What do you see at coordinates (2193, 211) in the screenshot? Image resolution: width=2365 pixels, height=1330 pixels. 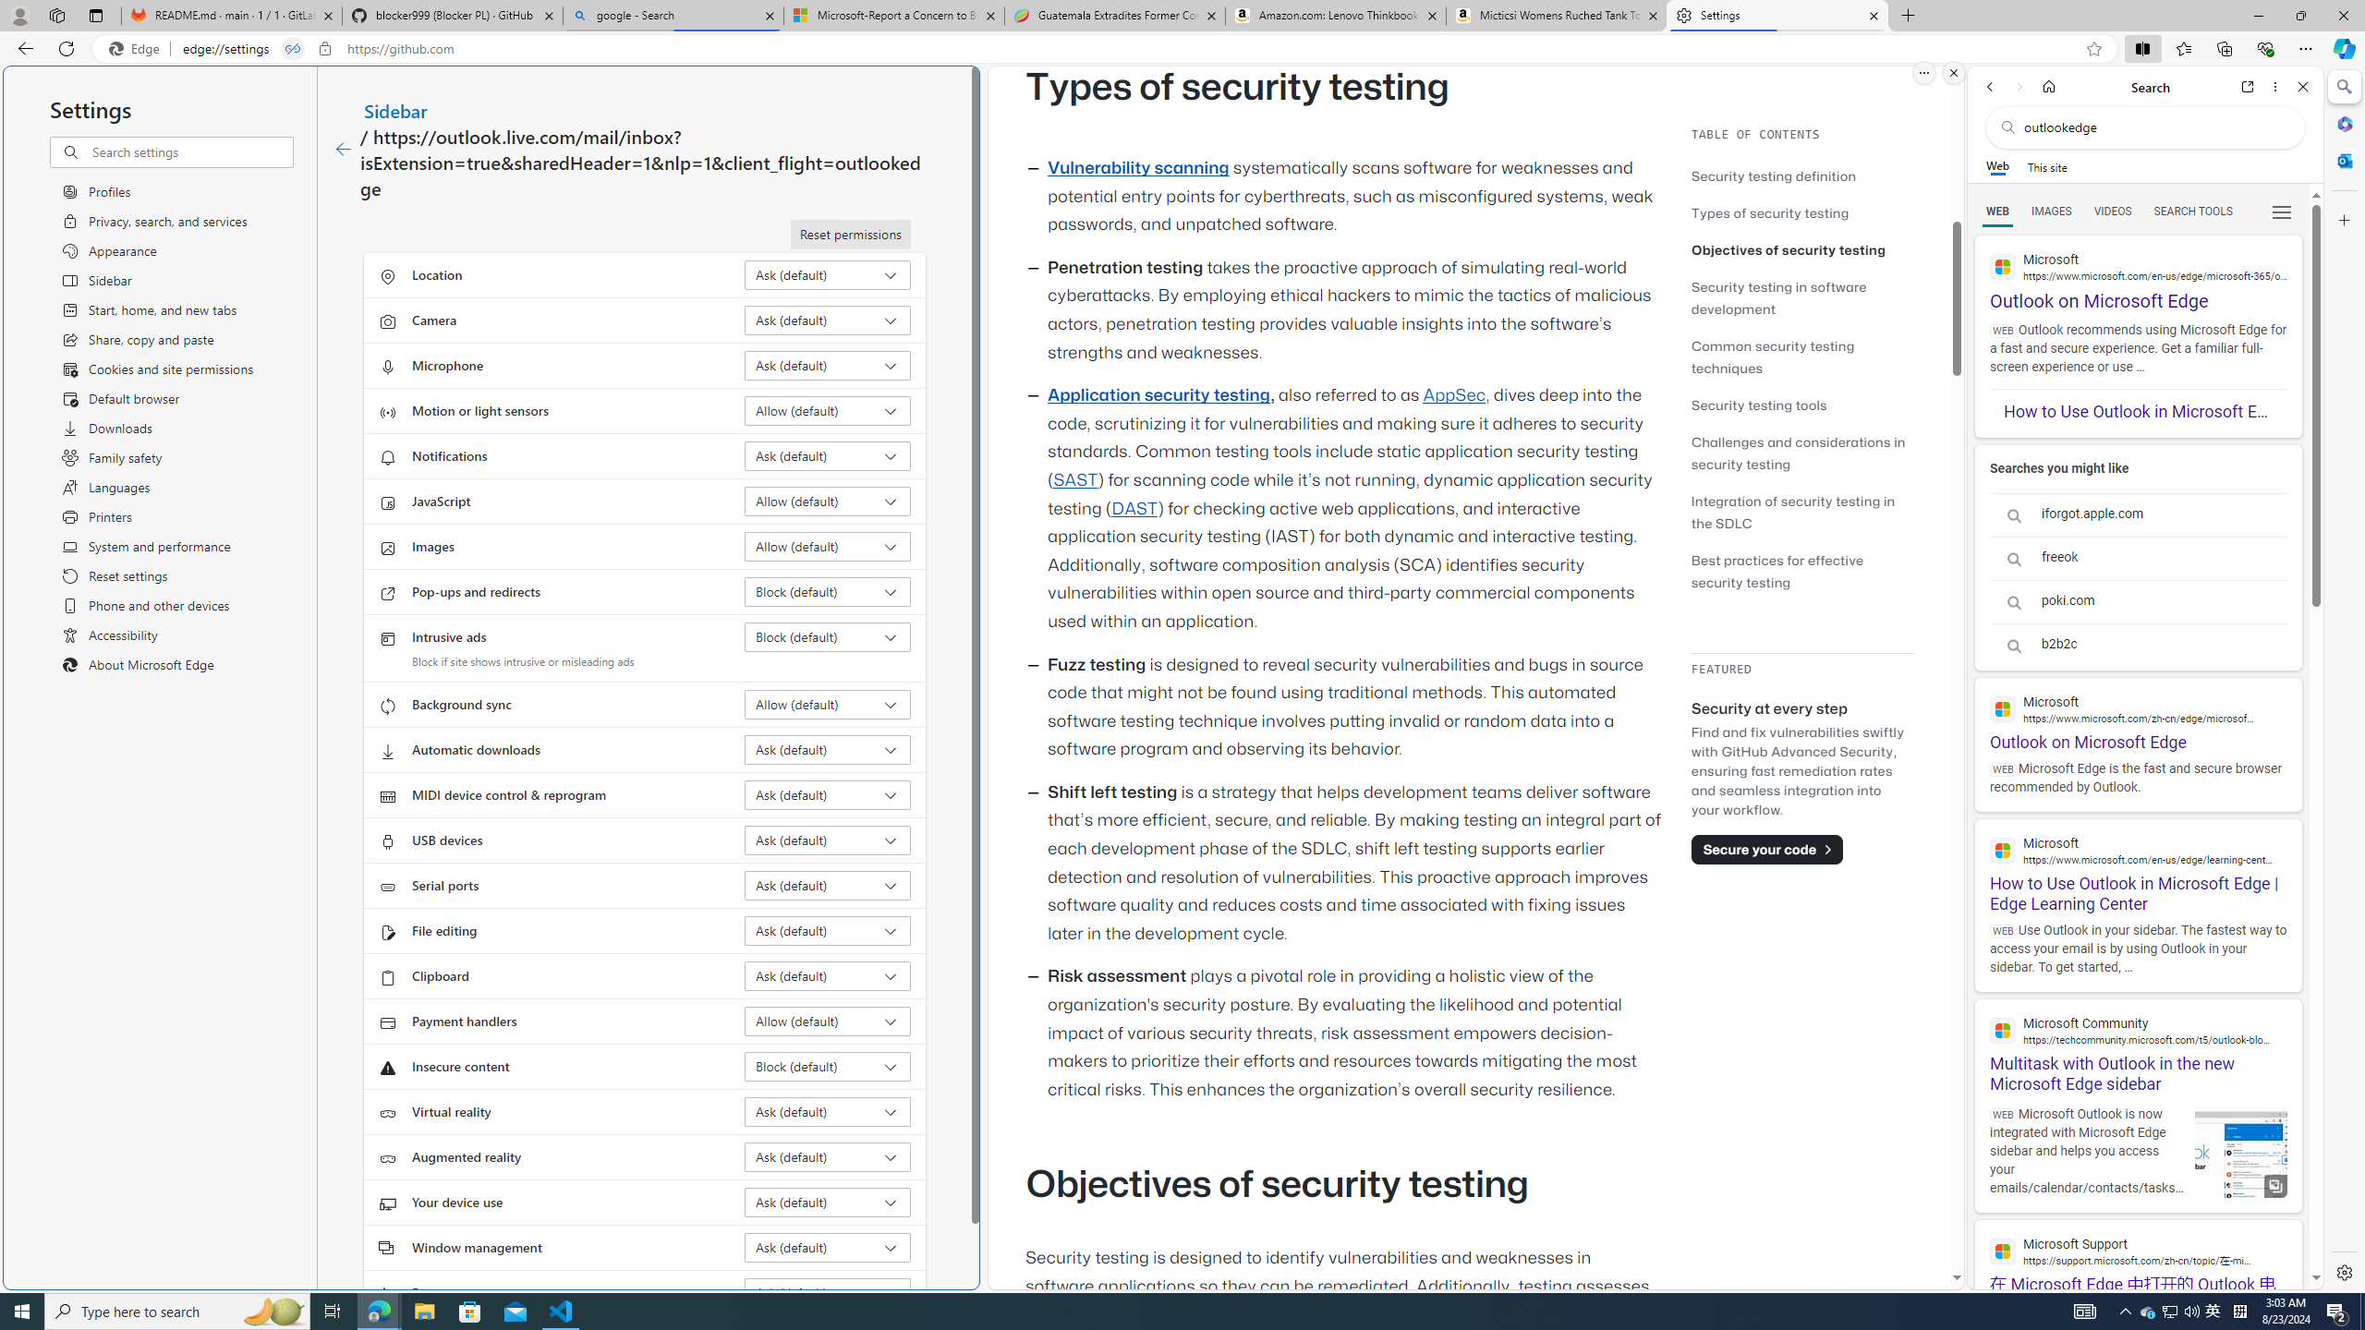 I see `Search Filter, Search Tools` at bounding box center [2193, 211].